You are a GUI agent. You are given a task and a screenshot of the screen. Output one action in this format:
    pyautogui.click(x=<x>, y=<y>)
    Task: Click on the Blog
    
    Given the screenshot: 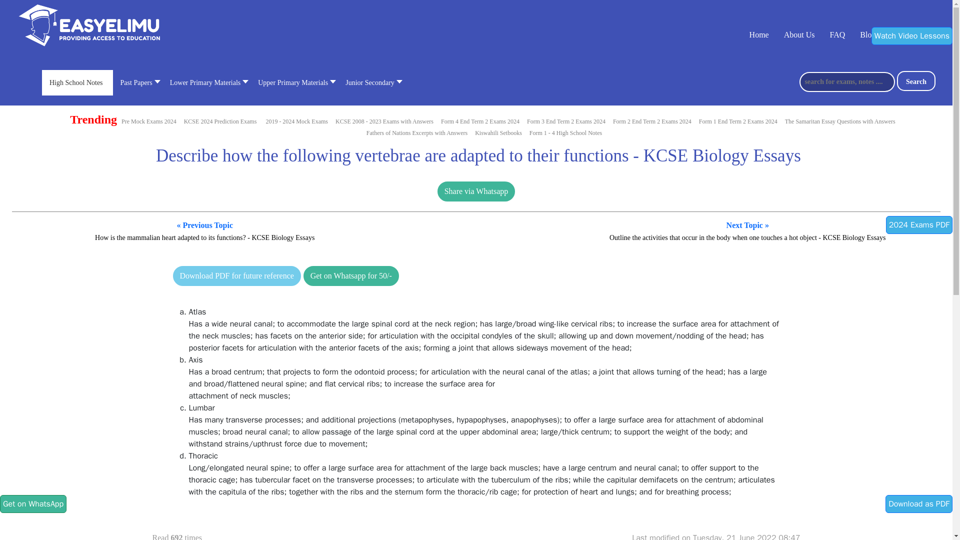 What is the action you would take?
    pyautogui.click(x=868, y=34)
    